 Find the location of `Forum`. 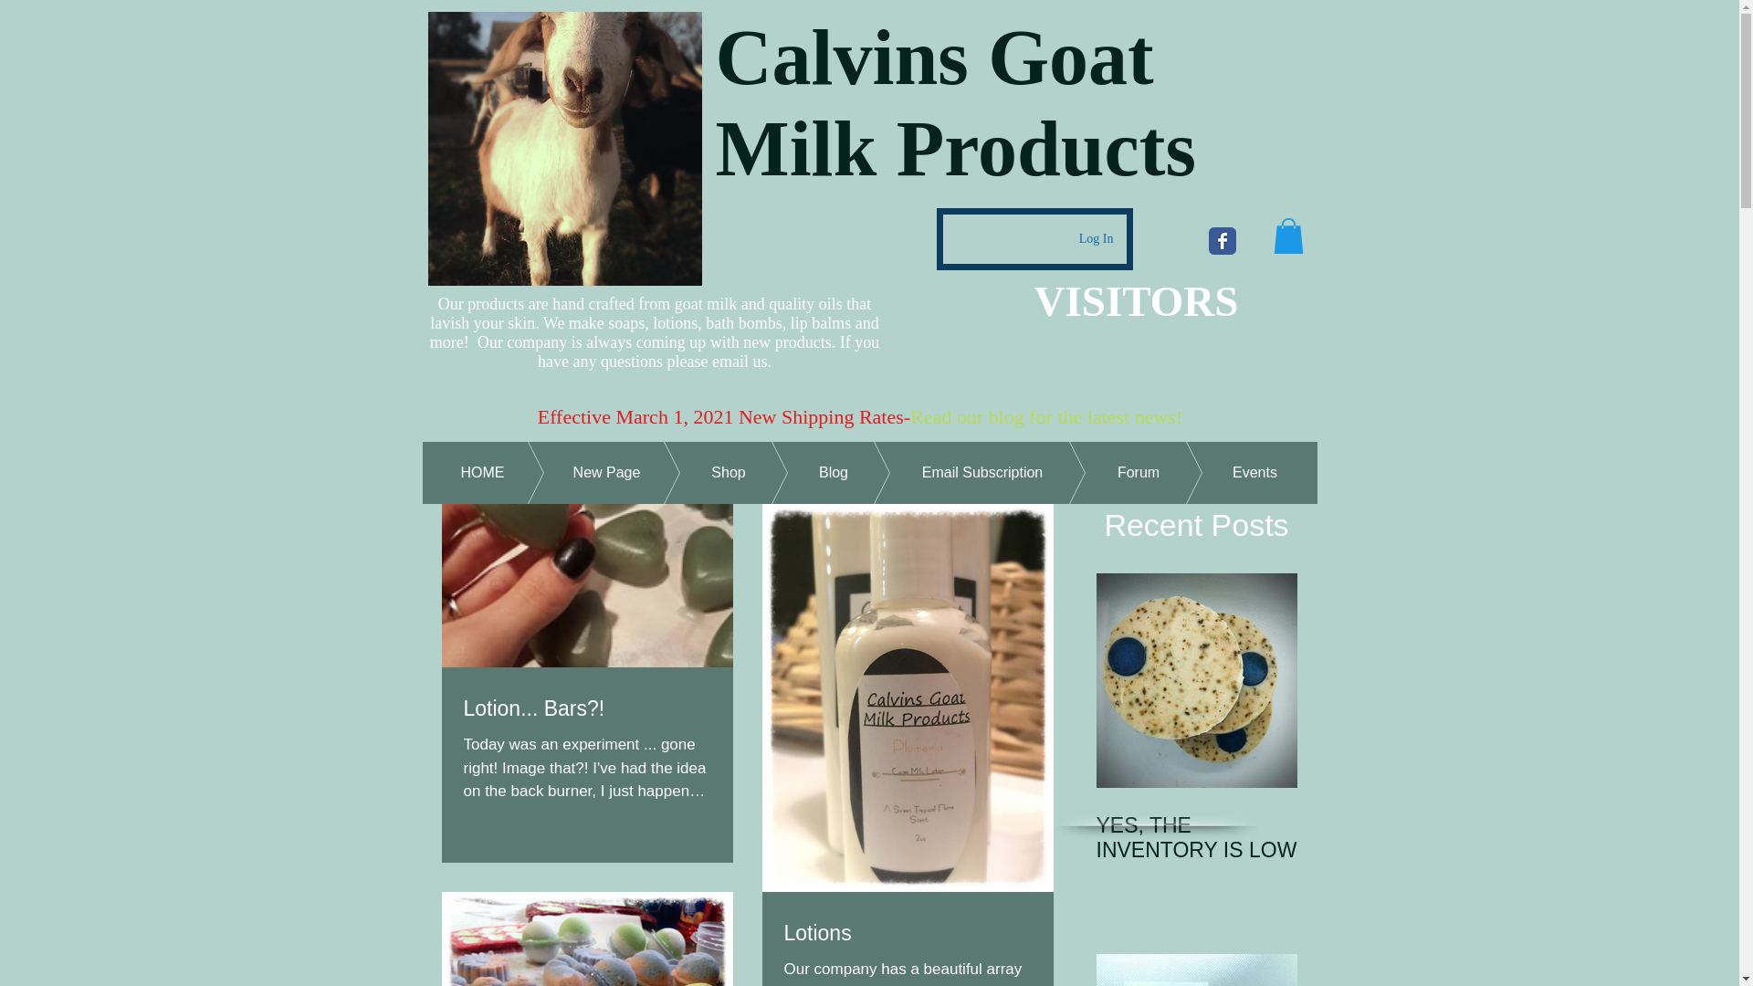

Forum is located at coordinates (1110, 472).